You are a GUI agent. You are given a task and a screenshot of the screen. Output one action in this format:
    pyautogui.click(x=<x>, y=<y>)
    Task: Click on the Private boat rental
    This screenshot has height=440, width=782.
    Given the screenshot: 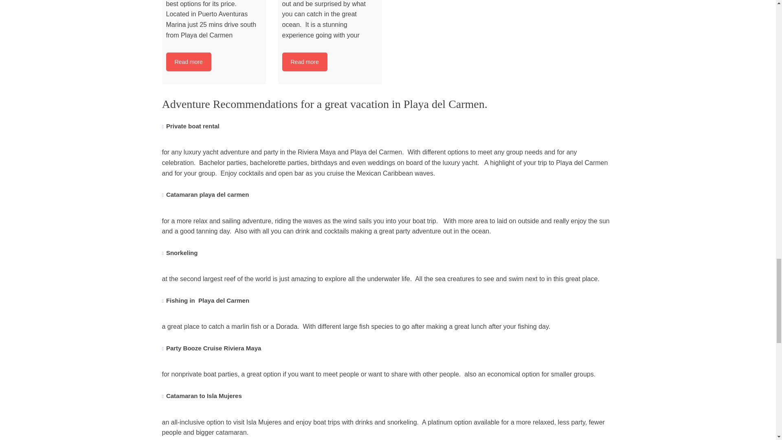 What is the action you would take?
    pyautogui.click(x=193, y=126)
    